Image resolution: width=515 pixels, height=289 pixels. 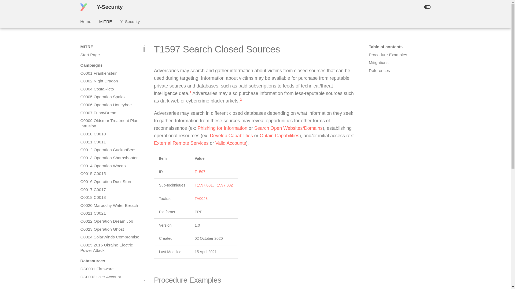 I want to click on C0001 Frankenstein, so click(x=110, y=73).